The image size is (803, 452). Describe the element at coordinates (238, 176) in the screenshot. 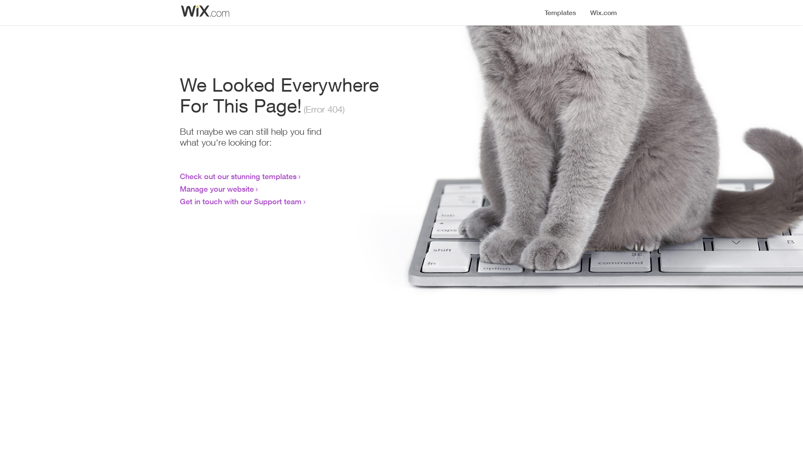

I see `Check out our stunning templates` at that location.